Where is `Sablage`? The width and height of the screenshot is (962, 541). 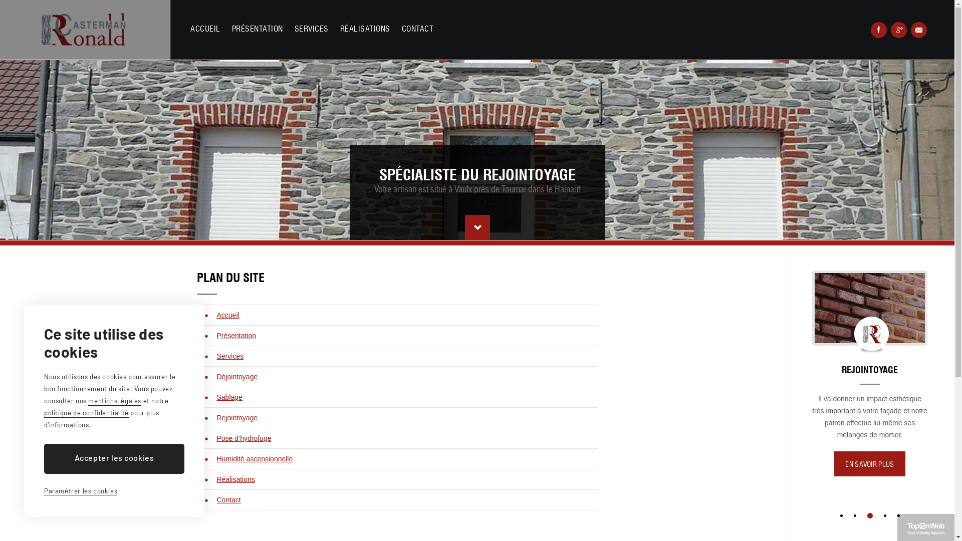 Sablage is located at coordinates (229, 397).